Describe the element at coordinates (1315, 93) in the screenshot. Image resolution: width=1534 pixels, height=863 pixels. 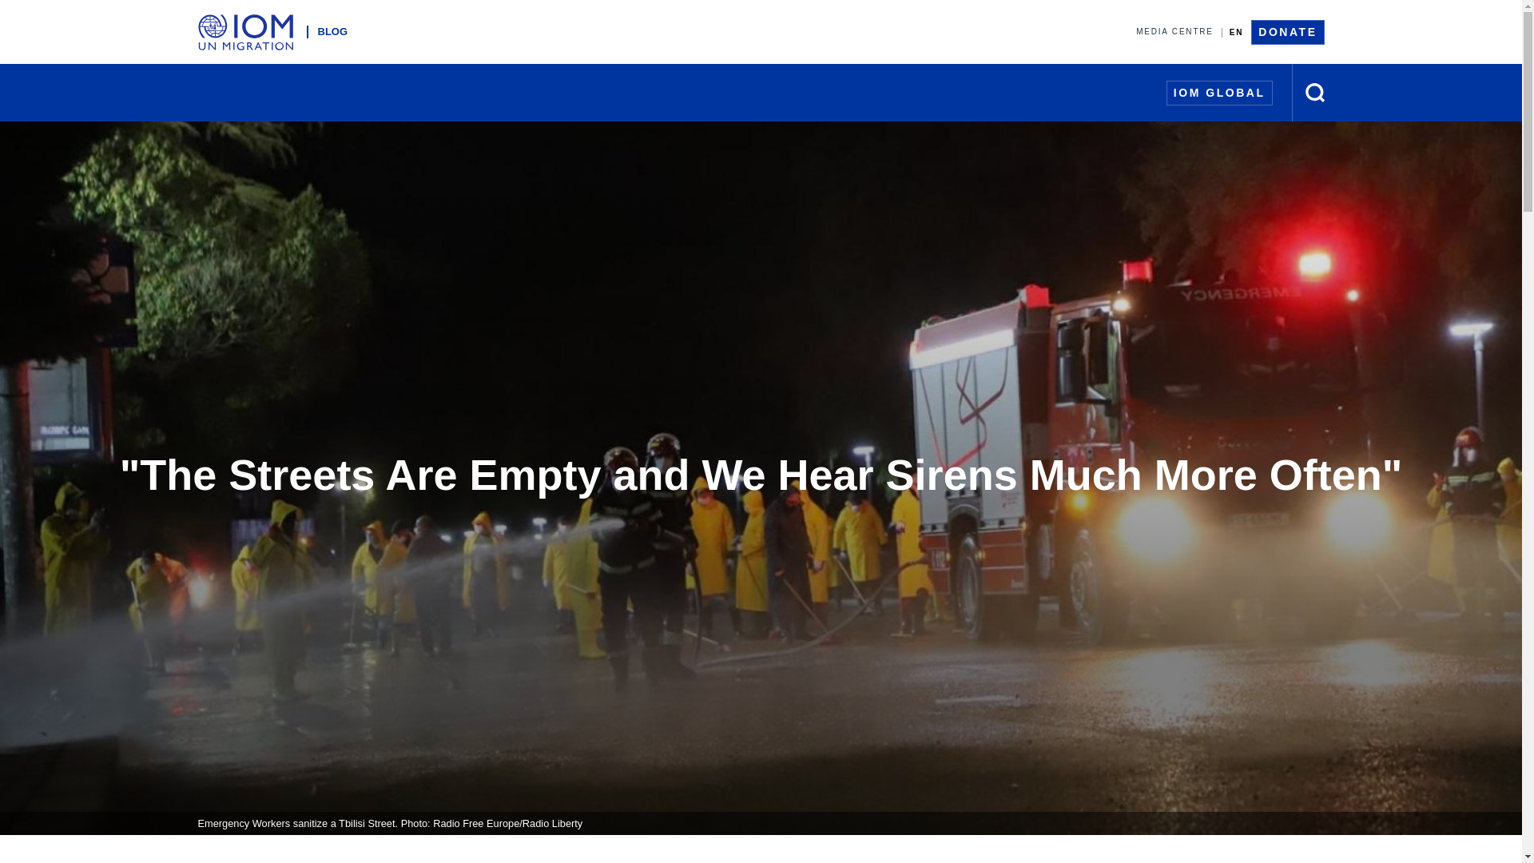
I see `Click here to Search our website` at that location.